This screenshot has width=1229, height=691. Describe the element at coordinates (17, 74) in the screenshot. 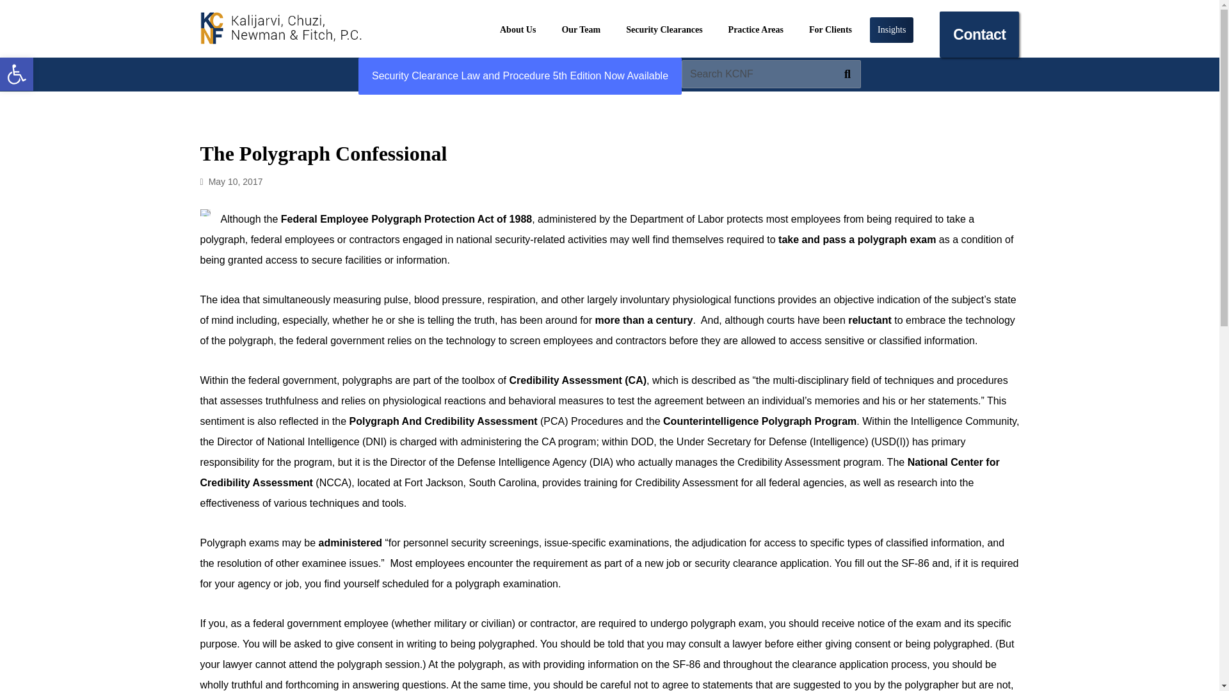

I see `Accessibility Tools` at that location.